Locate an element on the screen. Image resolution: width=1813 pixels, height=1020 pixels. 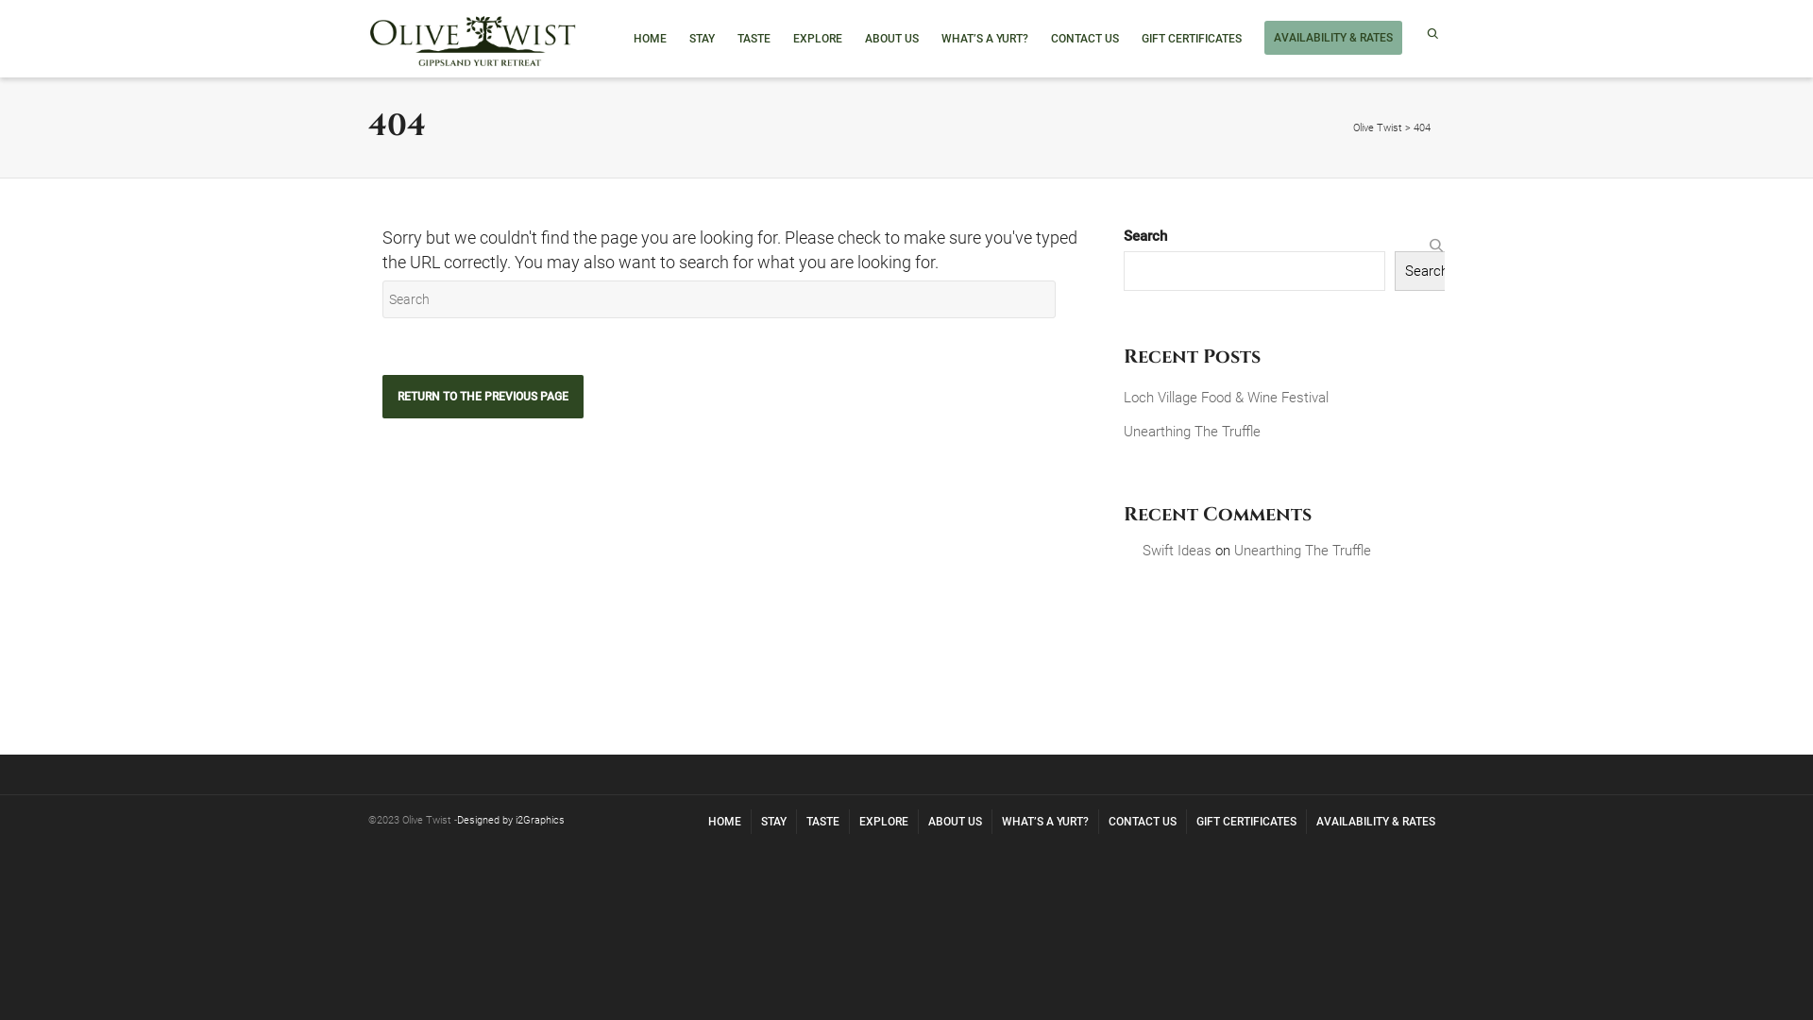
Olive Twist is located at coordinates (1378, 128).